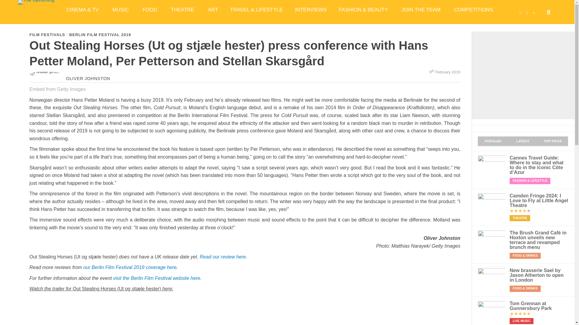 The width and height of the screenshot is (579, 325). What do you see at coordinates (121, 10) in the screenshot?
I see `MUSIC` at bounding box center [121, 10].